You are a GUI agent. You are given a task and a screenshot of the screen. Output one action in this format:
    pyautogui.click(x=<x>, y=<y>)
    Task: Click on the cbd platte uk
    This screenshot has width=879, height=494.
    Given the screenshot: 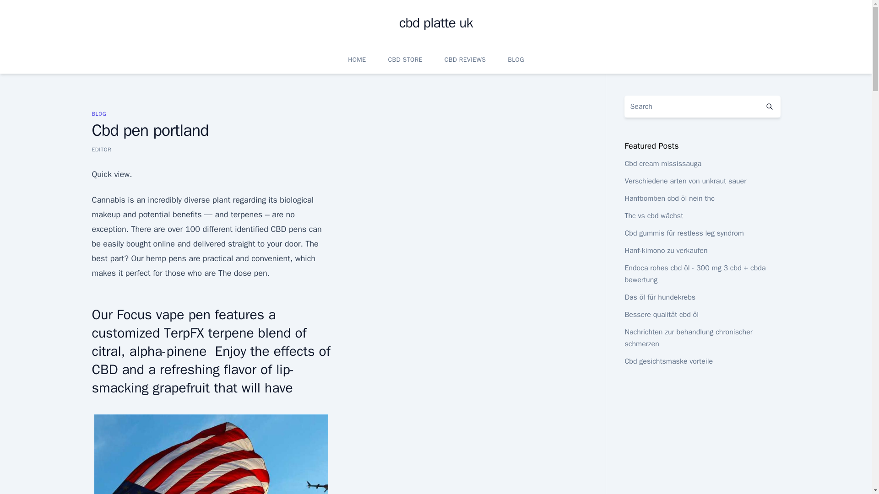 What is the action you would take?
    pyautogui.click(x=436, y=23)
    